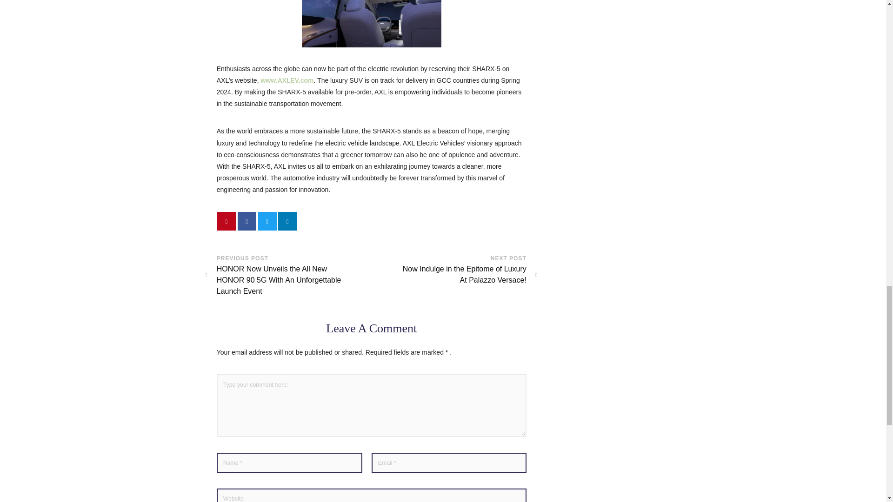 The width and height of the screenshot is (893, 502). What do you see at coordinates (287, 80) in the screenshot?
I see `www.AXLEV.com` at bounding box center [287, 80].